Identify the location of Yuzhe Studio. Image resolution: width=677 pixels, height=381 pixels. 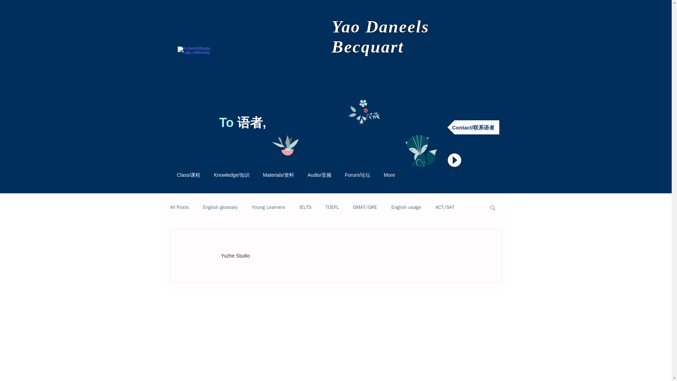
(233, 255).